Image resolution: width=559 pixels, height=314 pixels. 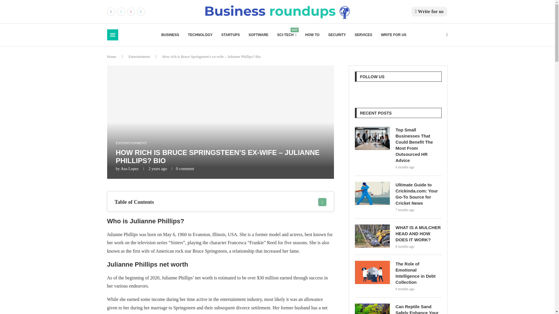 What do you see at coordinates (259, 35) in the screenshot?
I see `SOFTWARE` at bounding box center [259, 35].